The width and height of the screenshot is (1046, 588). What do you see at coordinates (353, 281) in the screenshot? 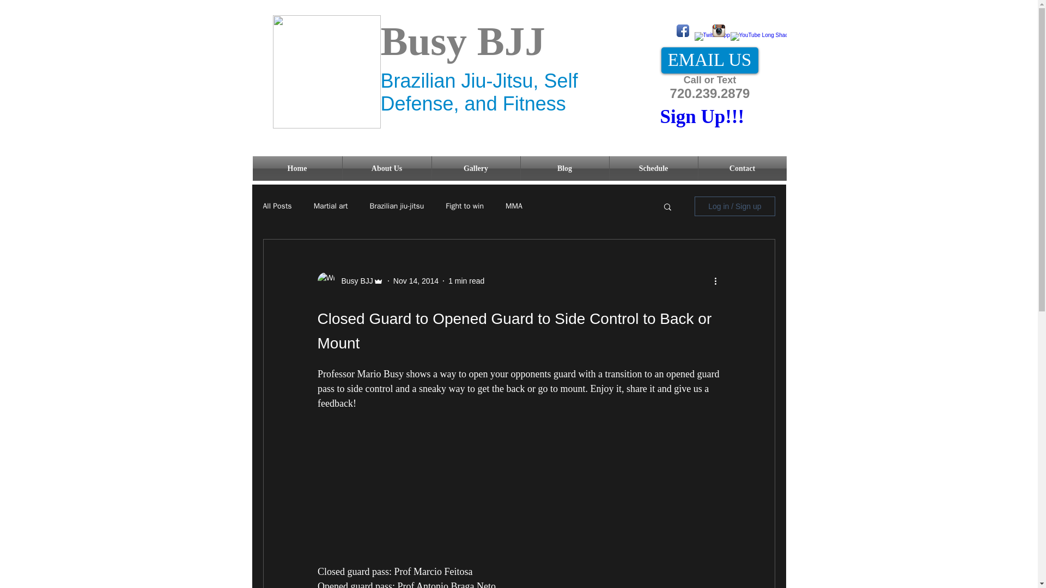
I see `Busy BJJ` at bounding box center [353, 281].